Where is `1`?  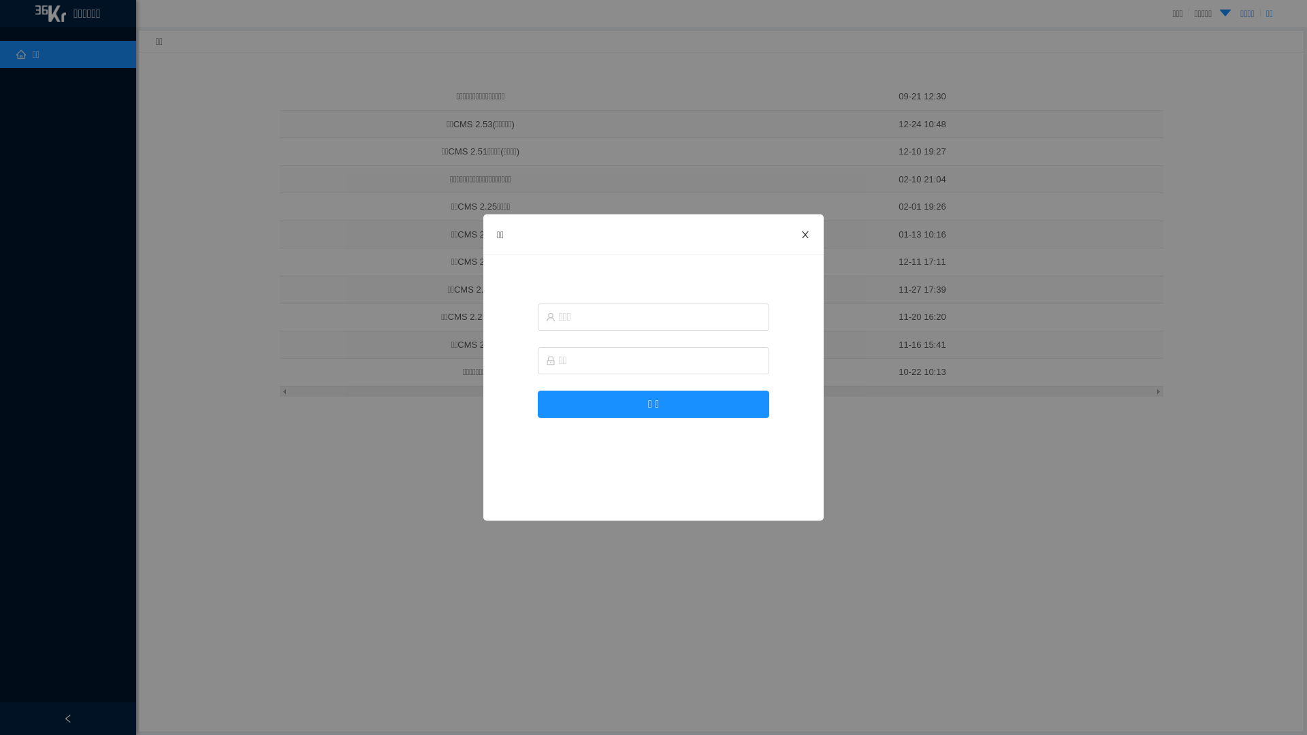
1 is located at coordinates (709, 431).